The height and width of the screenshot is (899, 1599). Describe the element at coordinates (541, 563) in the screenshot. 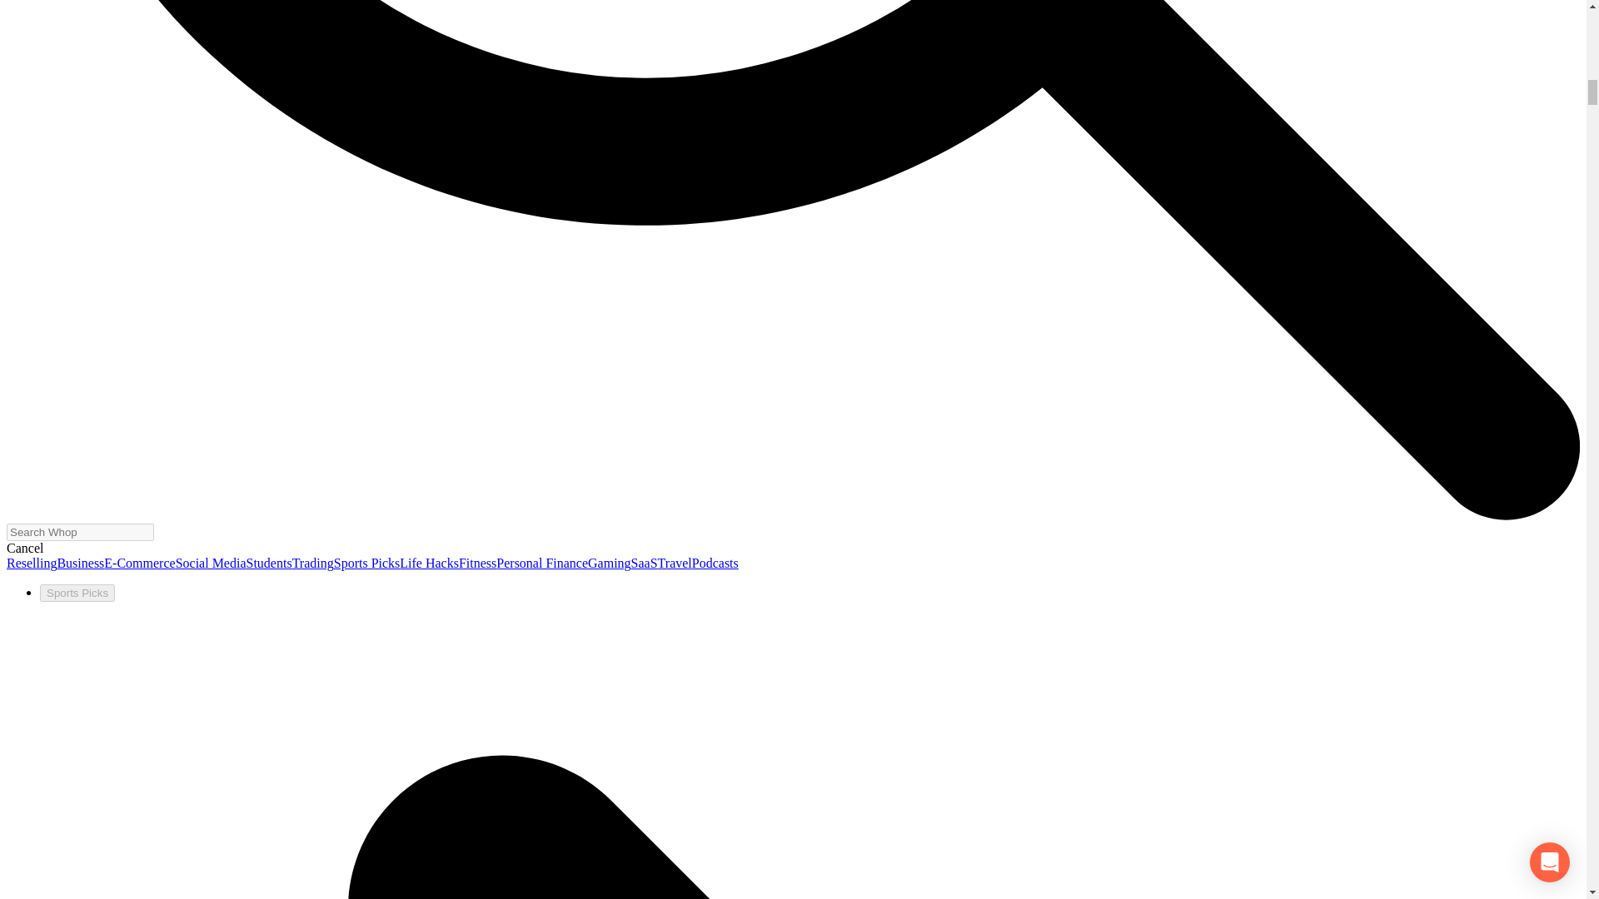

I see `Personal Finance` at that location.